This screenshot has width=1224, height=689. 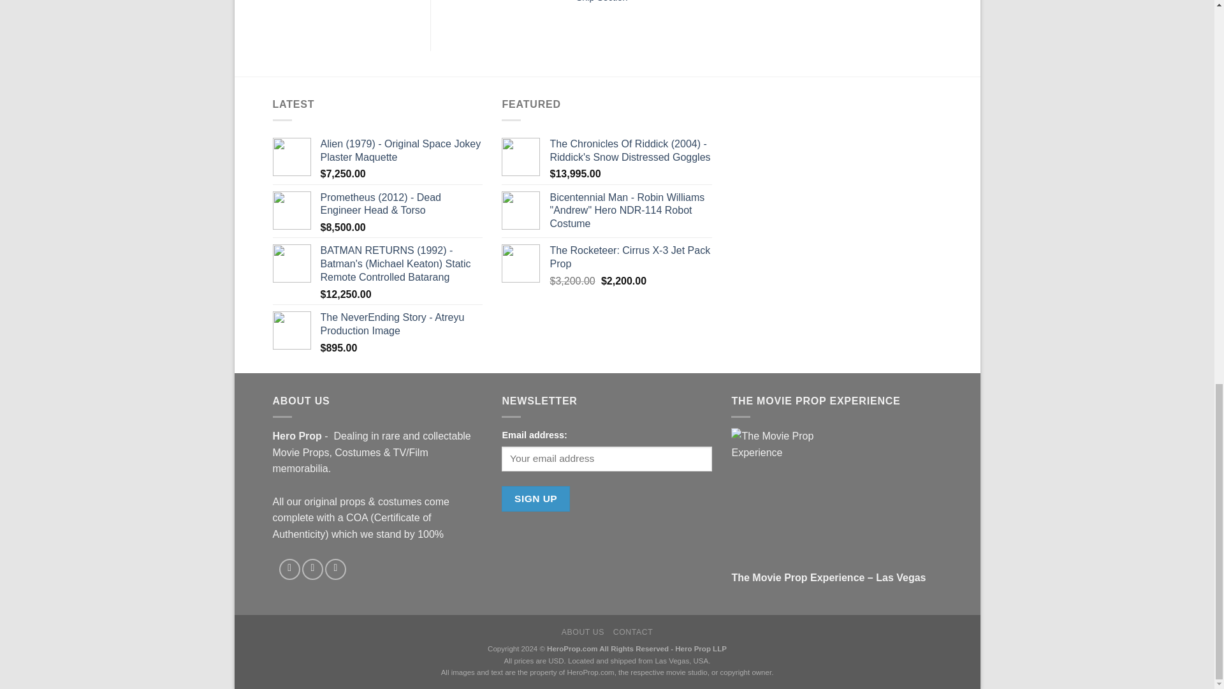 I want to click on Follow on Twitter, so click(x=335, y=569).